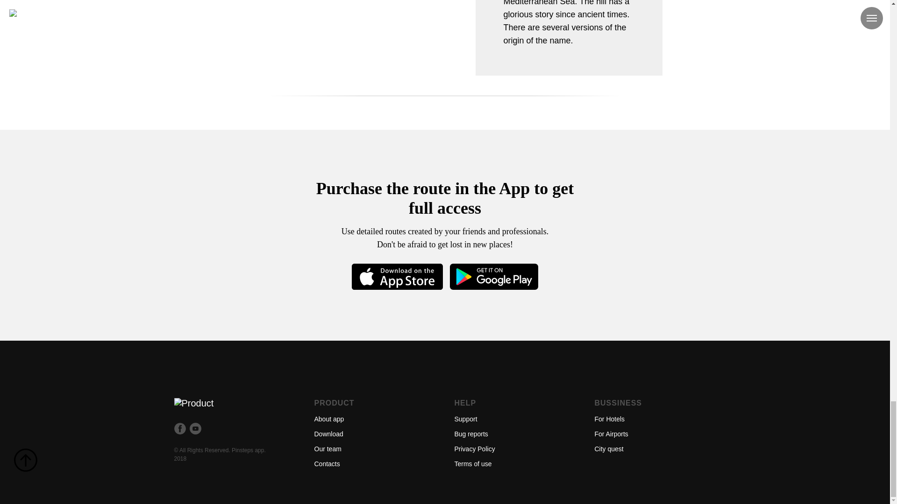  Describe the element at coordinates (179, 432) in the screenshot. I see `Facebook` at that location.